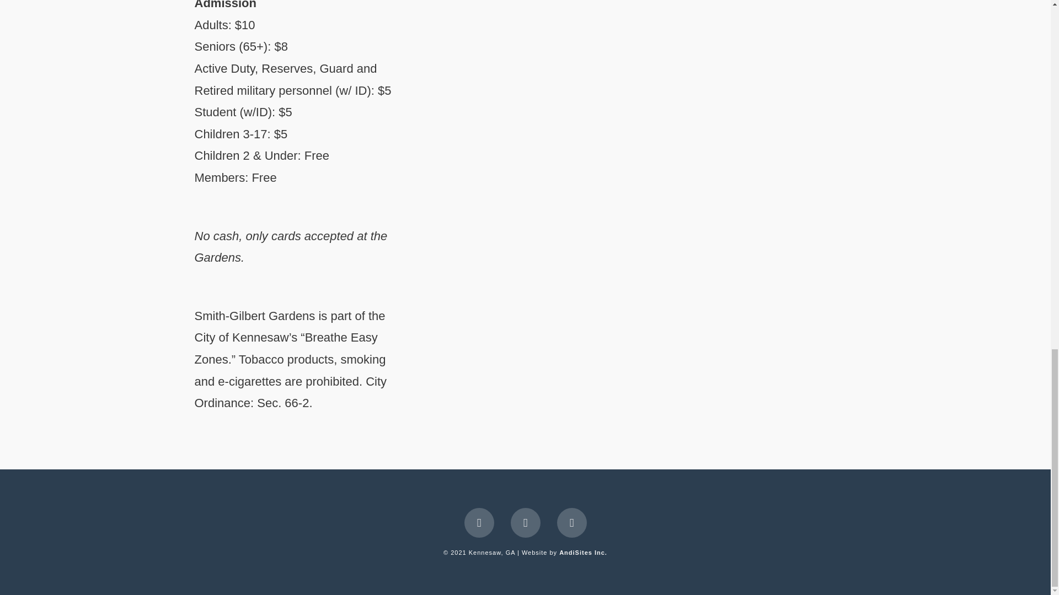 The height and width of the screenshot is (595, 1059). I want to click on Instagram, so click(571, 523).